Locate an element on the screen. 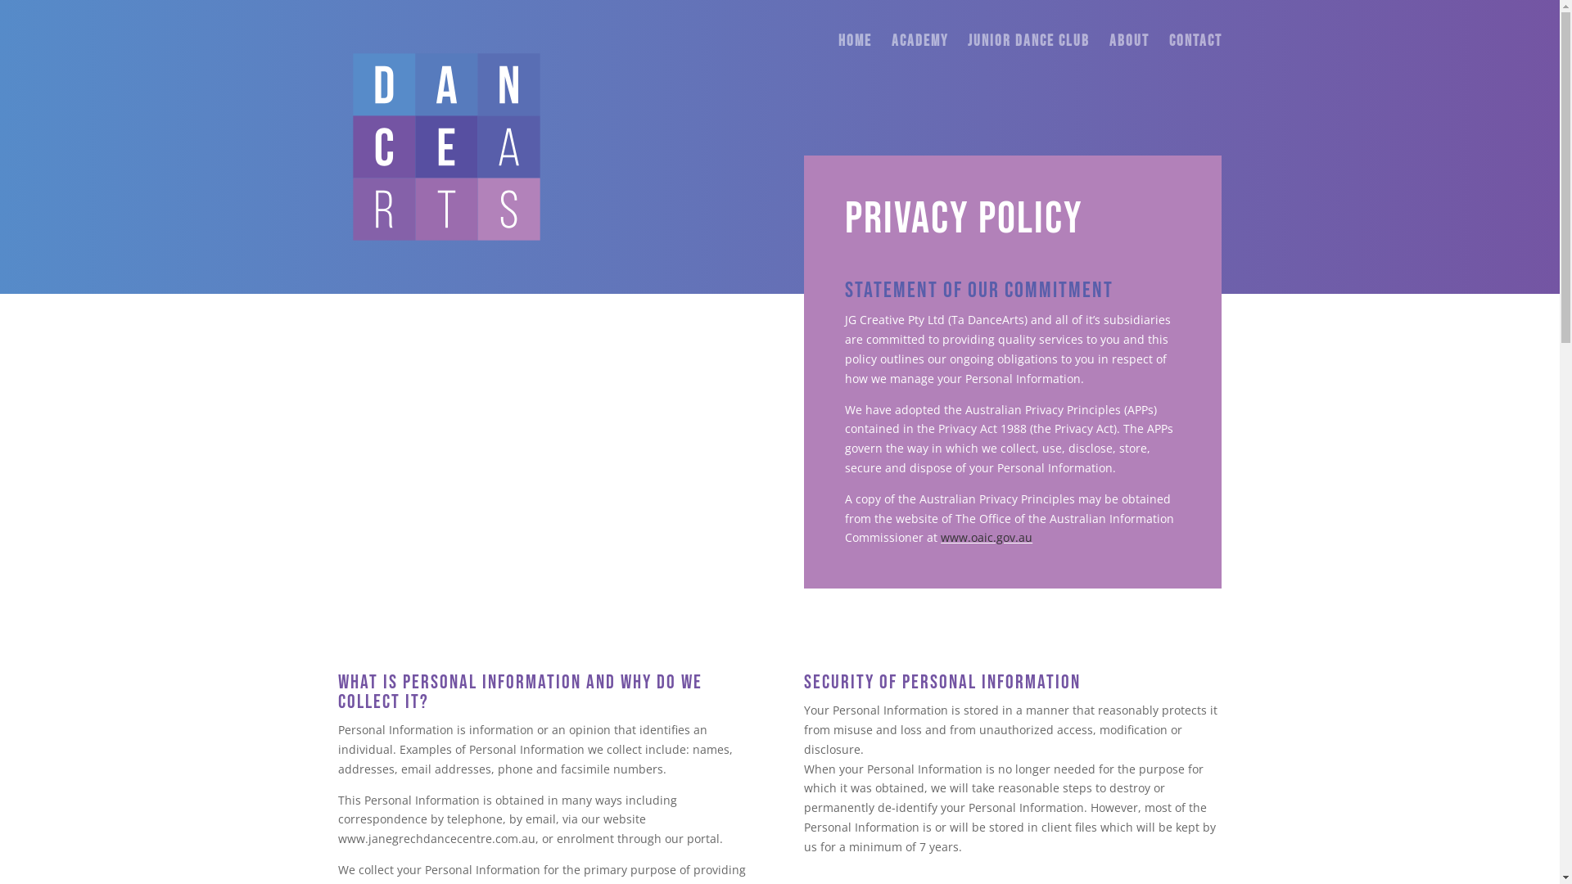 The height and width of the screenshot is (884, 1572). Academy is located at coordinates (919, 60).